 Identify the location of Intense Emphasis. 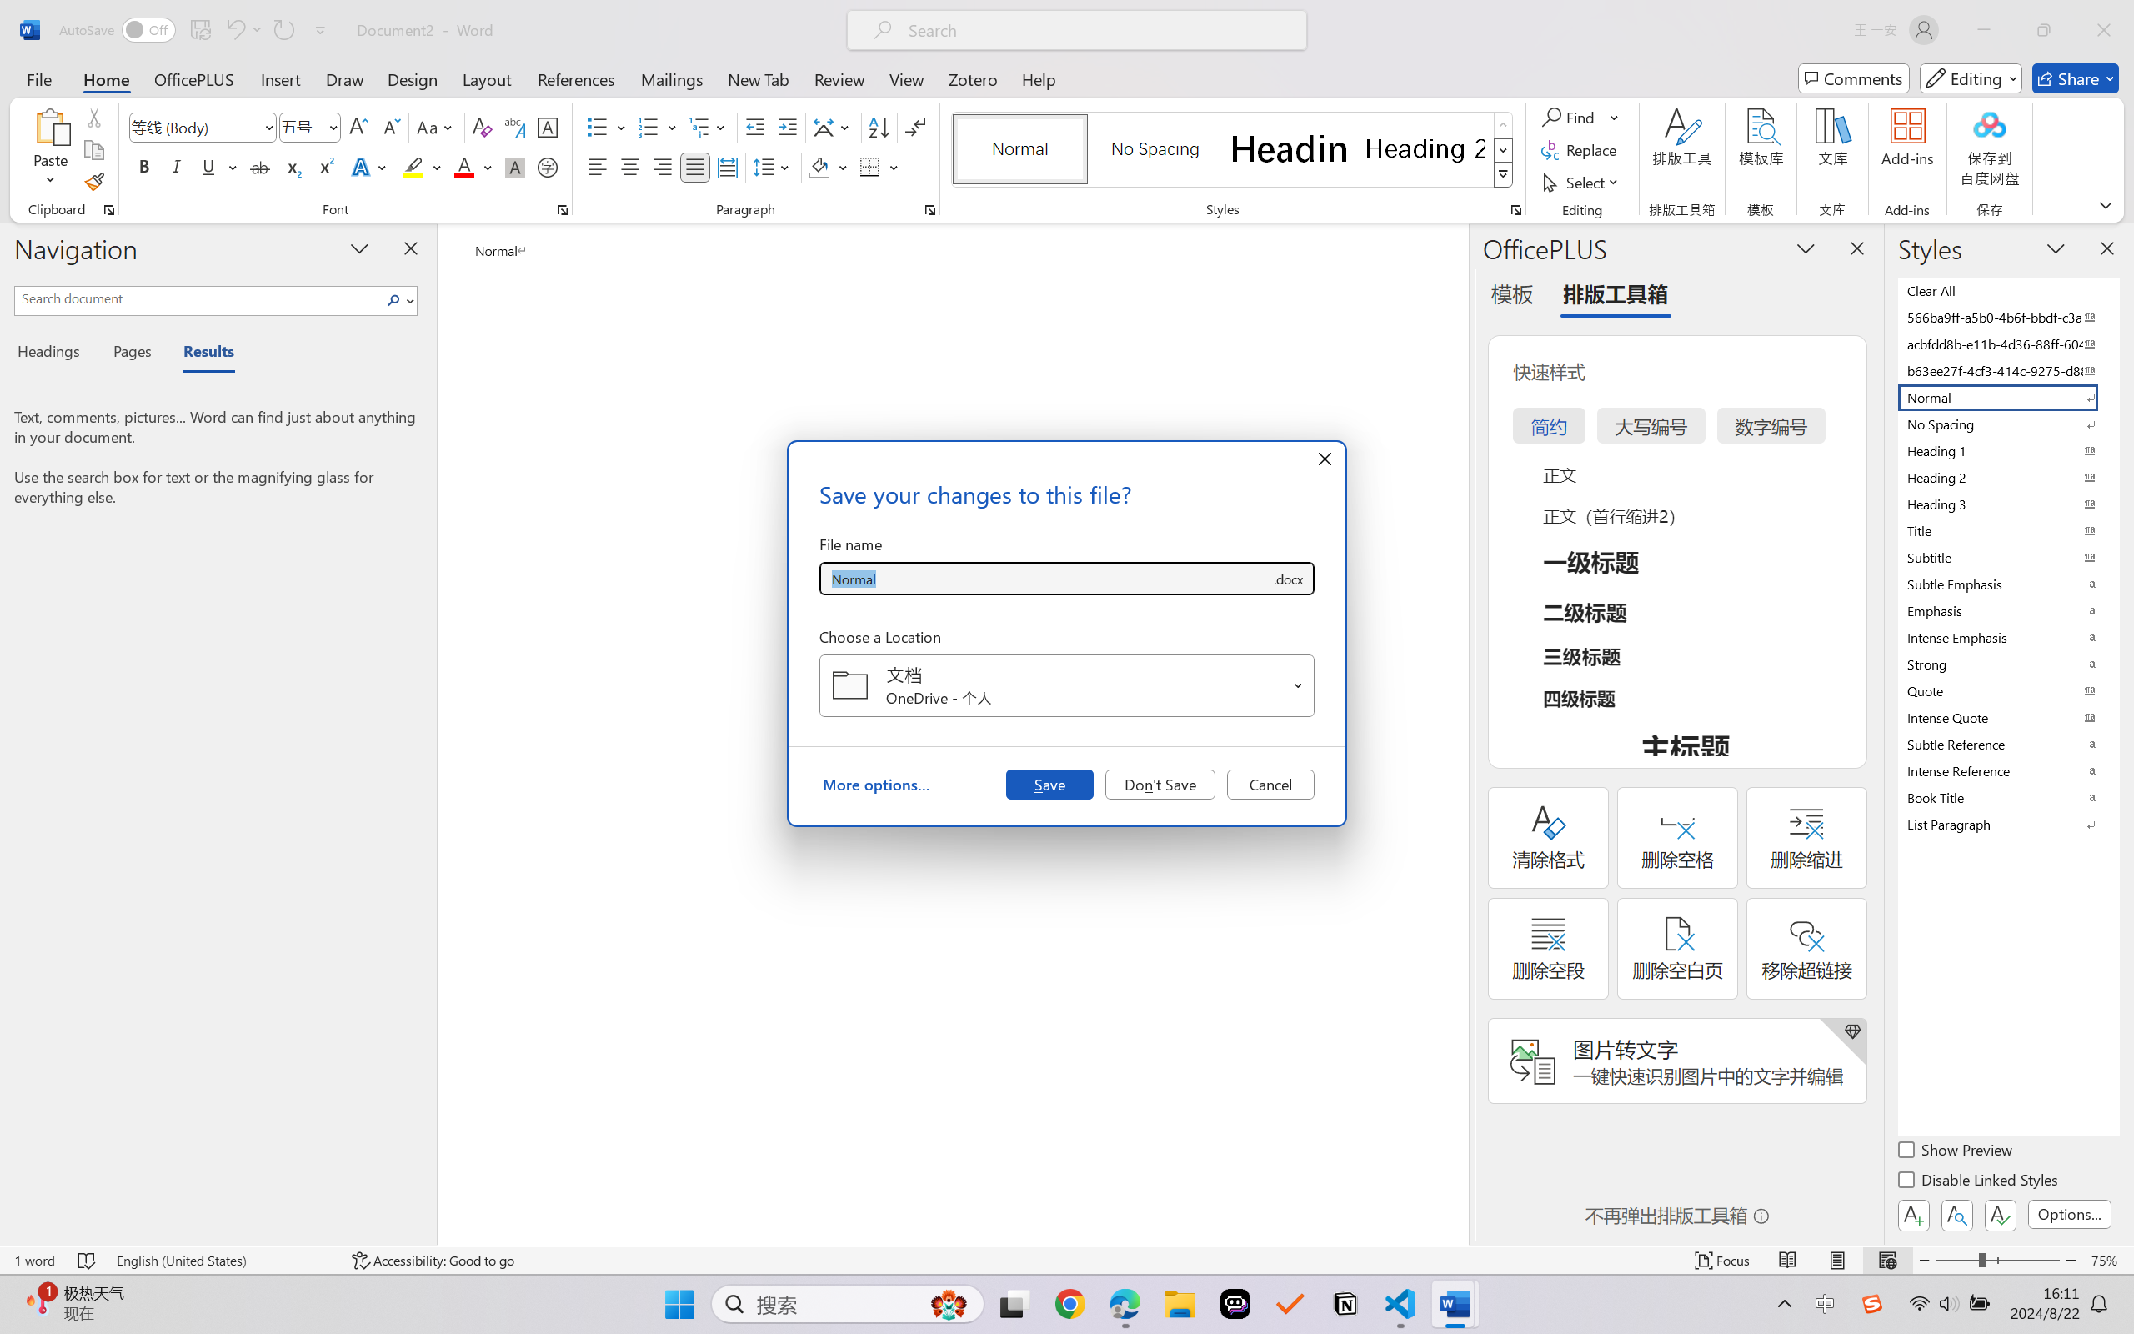
(2007, 637).